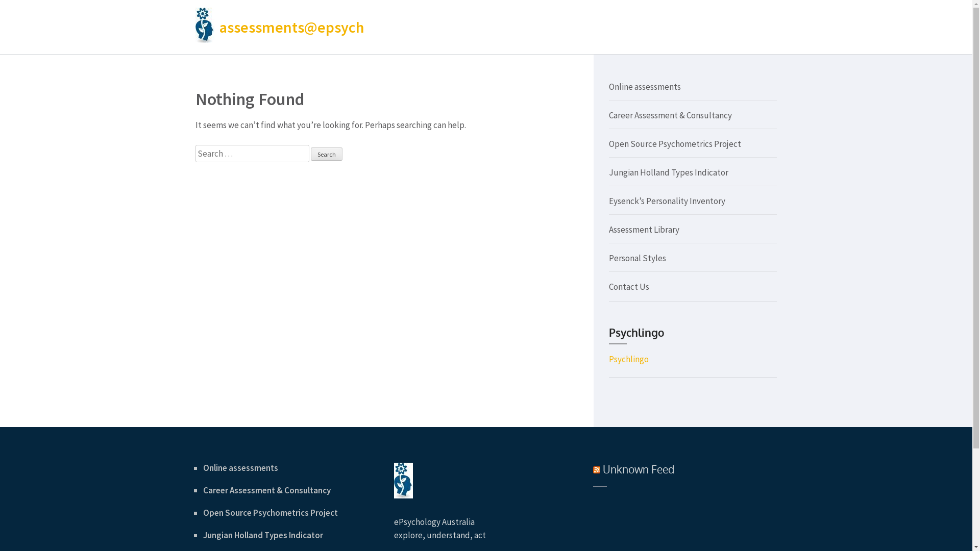 Image resolution: width=980 pixels, height=551 pixels. I want to click on assessments@epsych, so click(292, 27).